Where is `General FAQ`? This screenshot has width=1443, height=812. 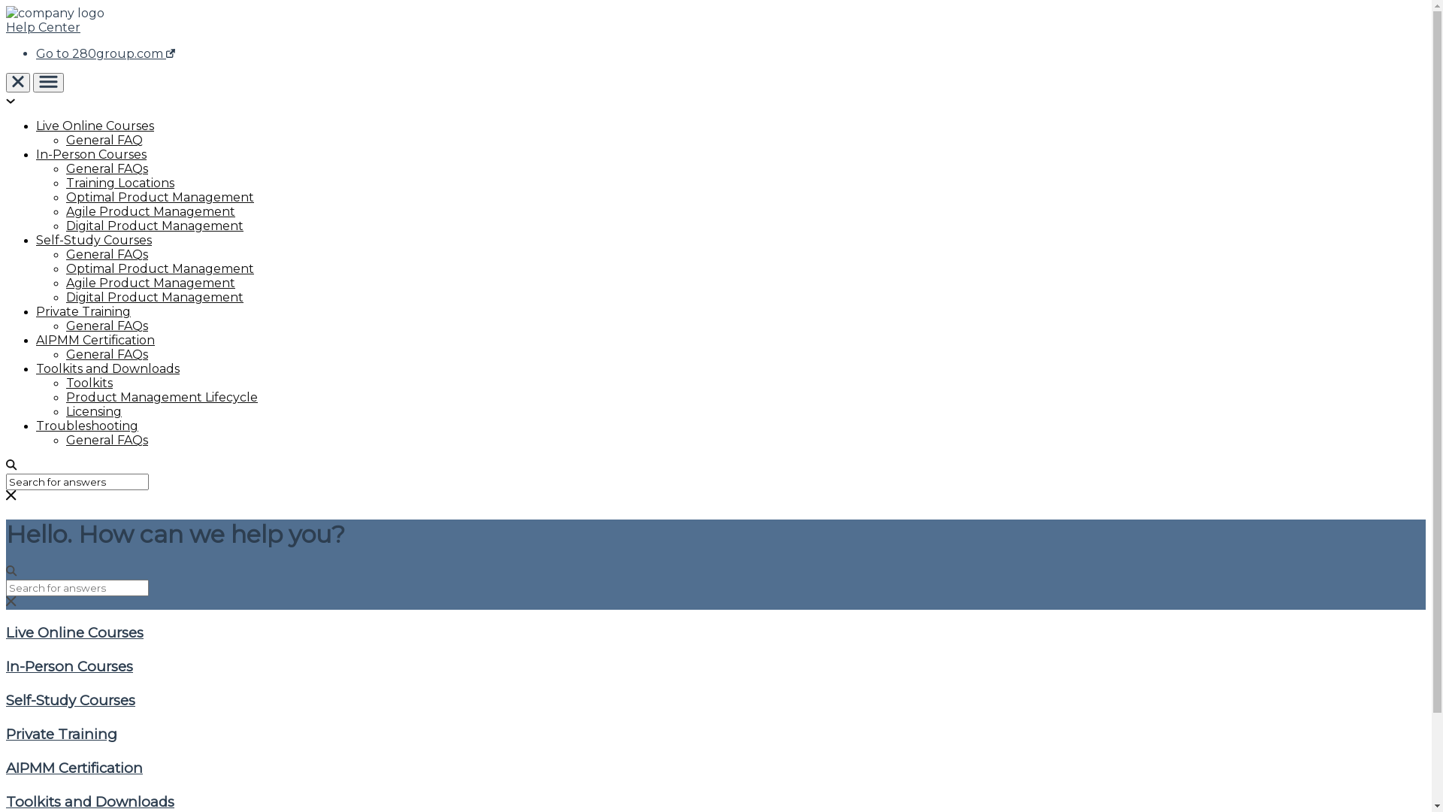 General FAQ is located at coordinates (104, 140).